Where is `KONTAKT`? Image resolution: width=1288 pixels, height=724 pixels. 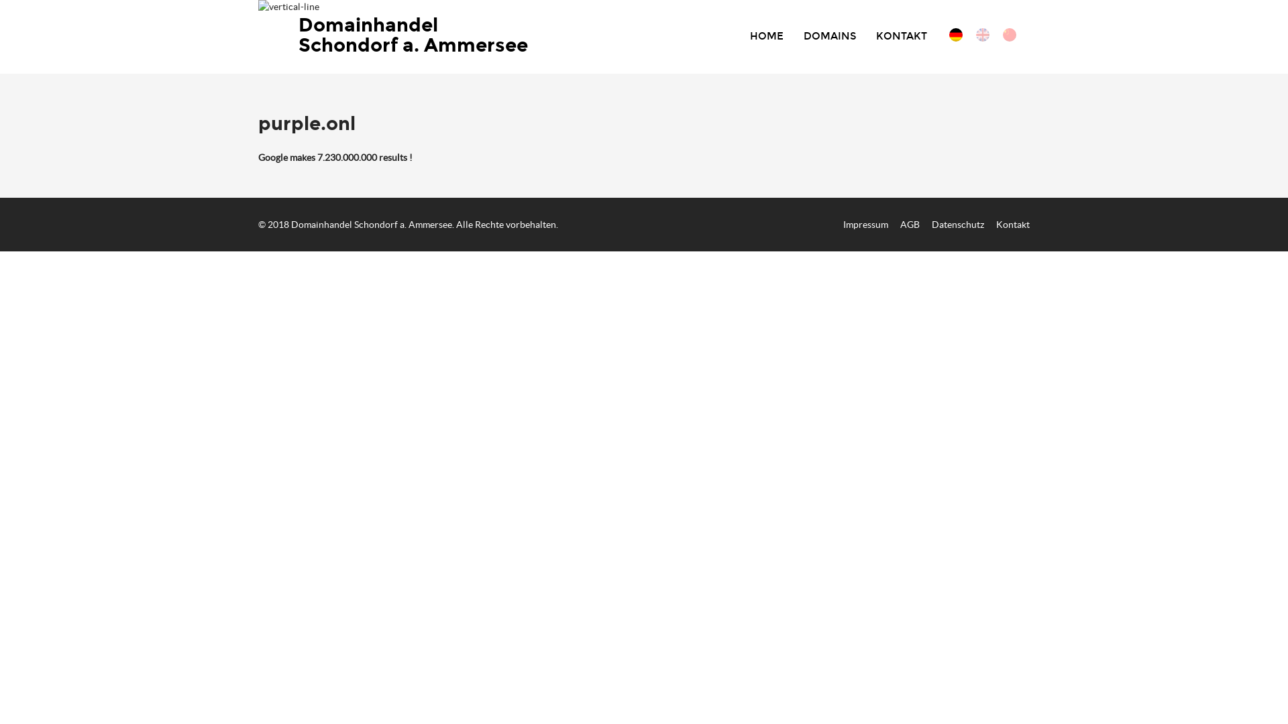 KONTAKT is located at coordinates (902, 36).